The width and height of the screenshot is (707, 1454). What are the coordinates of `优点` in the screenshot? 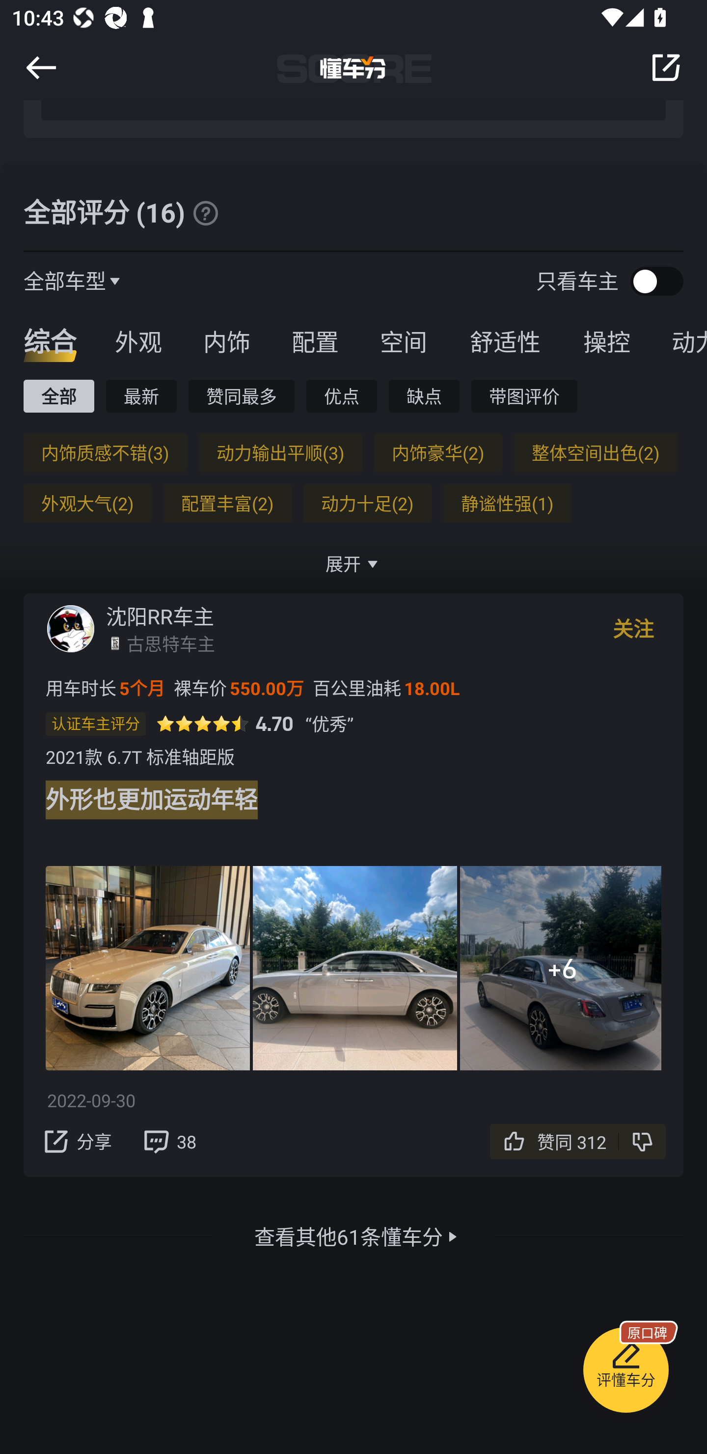 It's located at (341, 396).